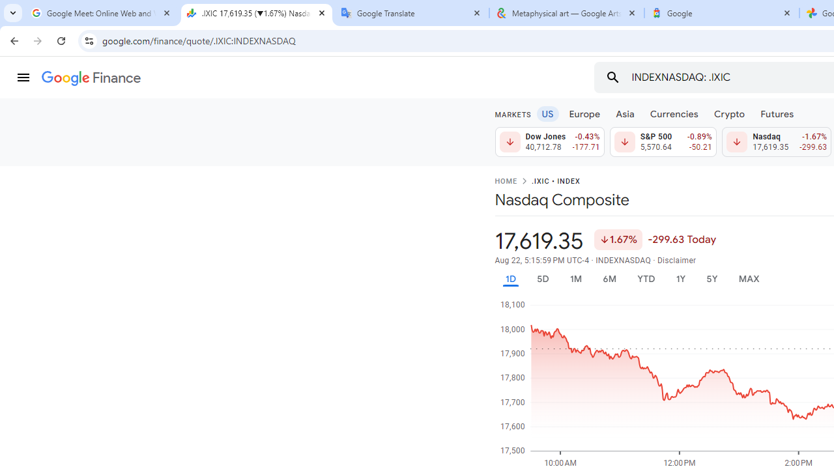 This screenshot has width=834, height=469. What do you see at coordinates (680, 279) in the screenshot?
I see `1Y` at bounding box center [680, 279].